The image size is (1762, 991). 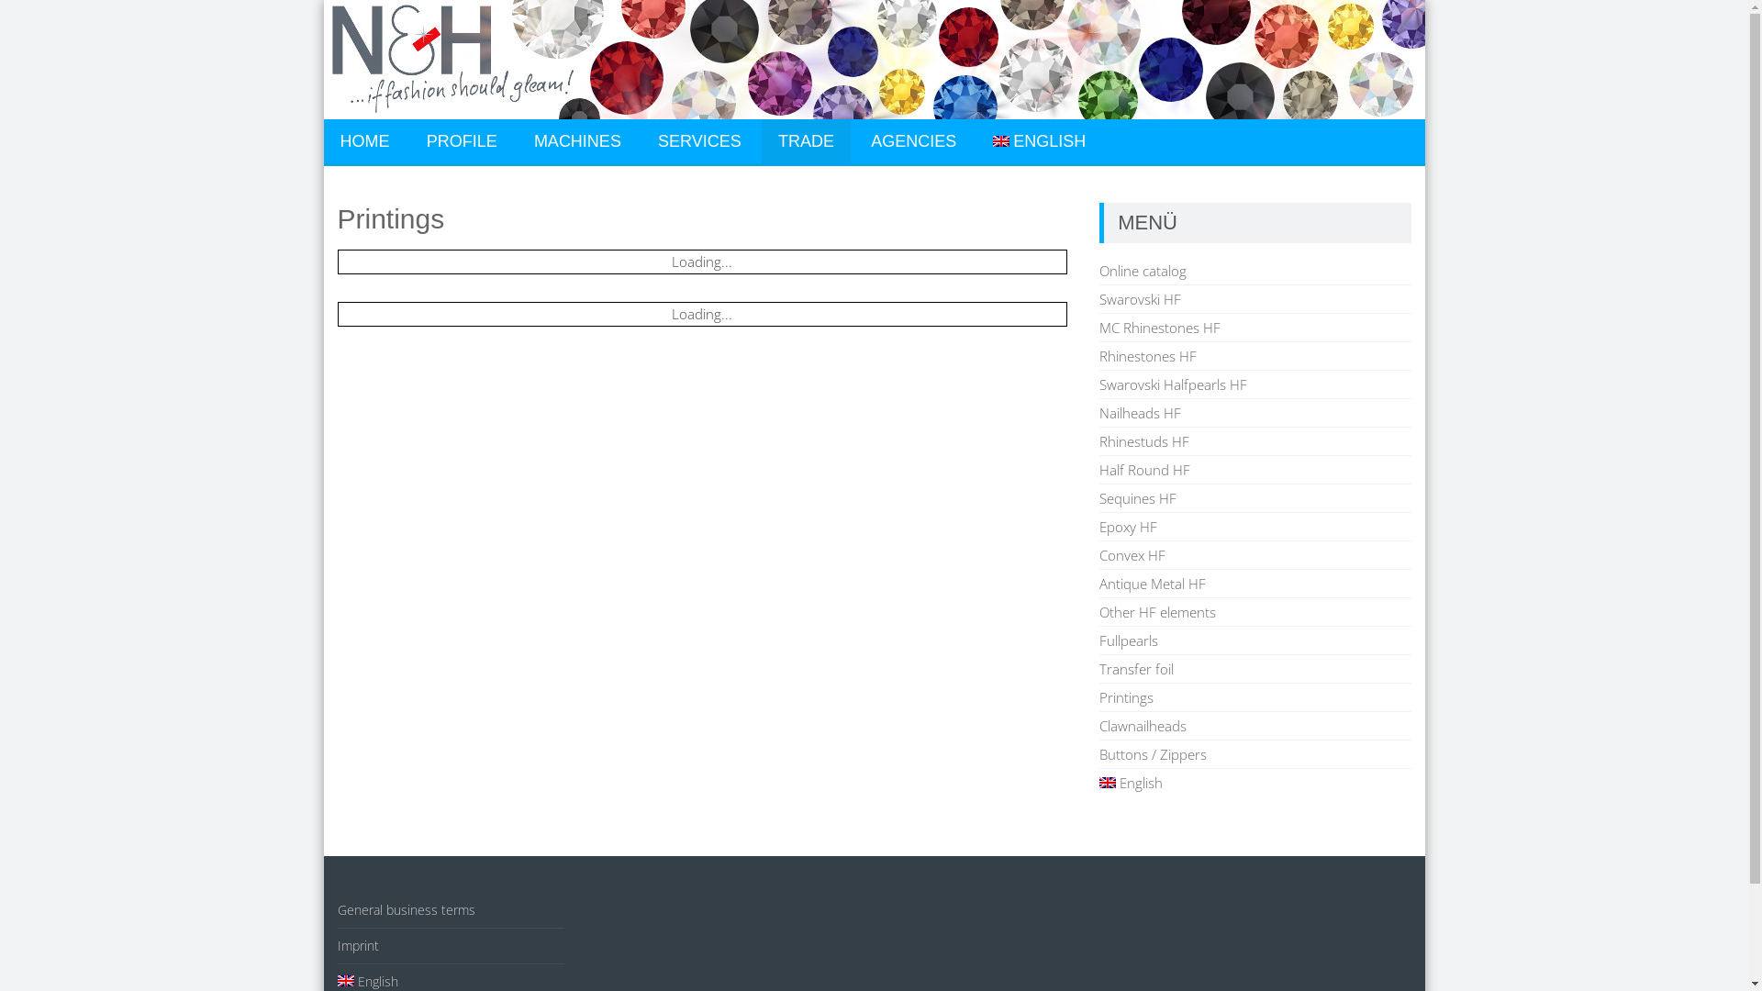 I want to click on Convex HF, so click(x=1132, y=555).